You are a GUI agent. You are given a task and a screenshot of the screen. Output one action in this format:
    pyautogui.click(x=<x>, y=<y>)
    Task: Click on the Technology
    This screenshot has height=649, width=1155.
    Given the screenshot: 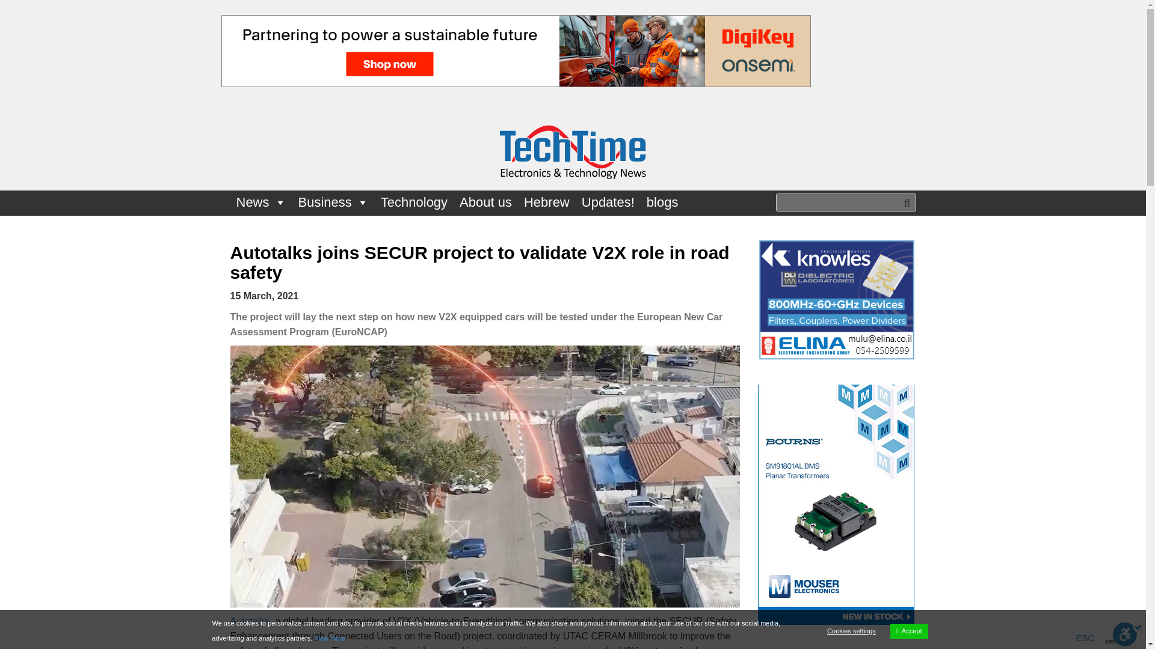 What is the action you would take?
    pyautogui.click(x=414, y=203)
    